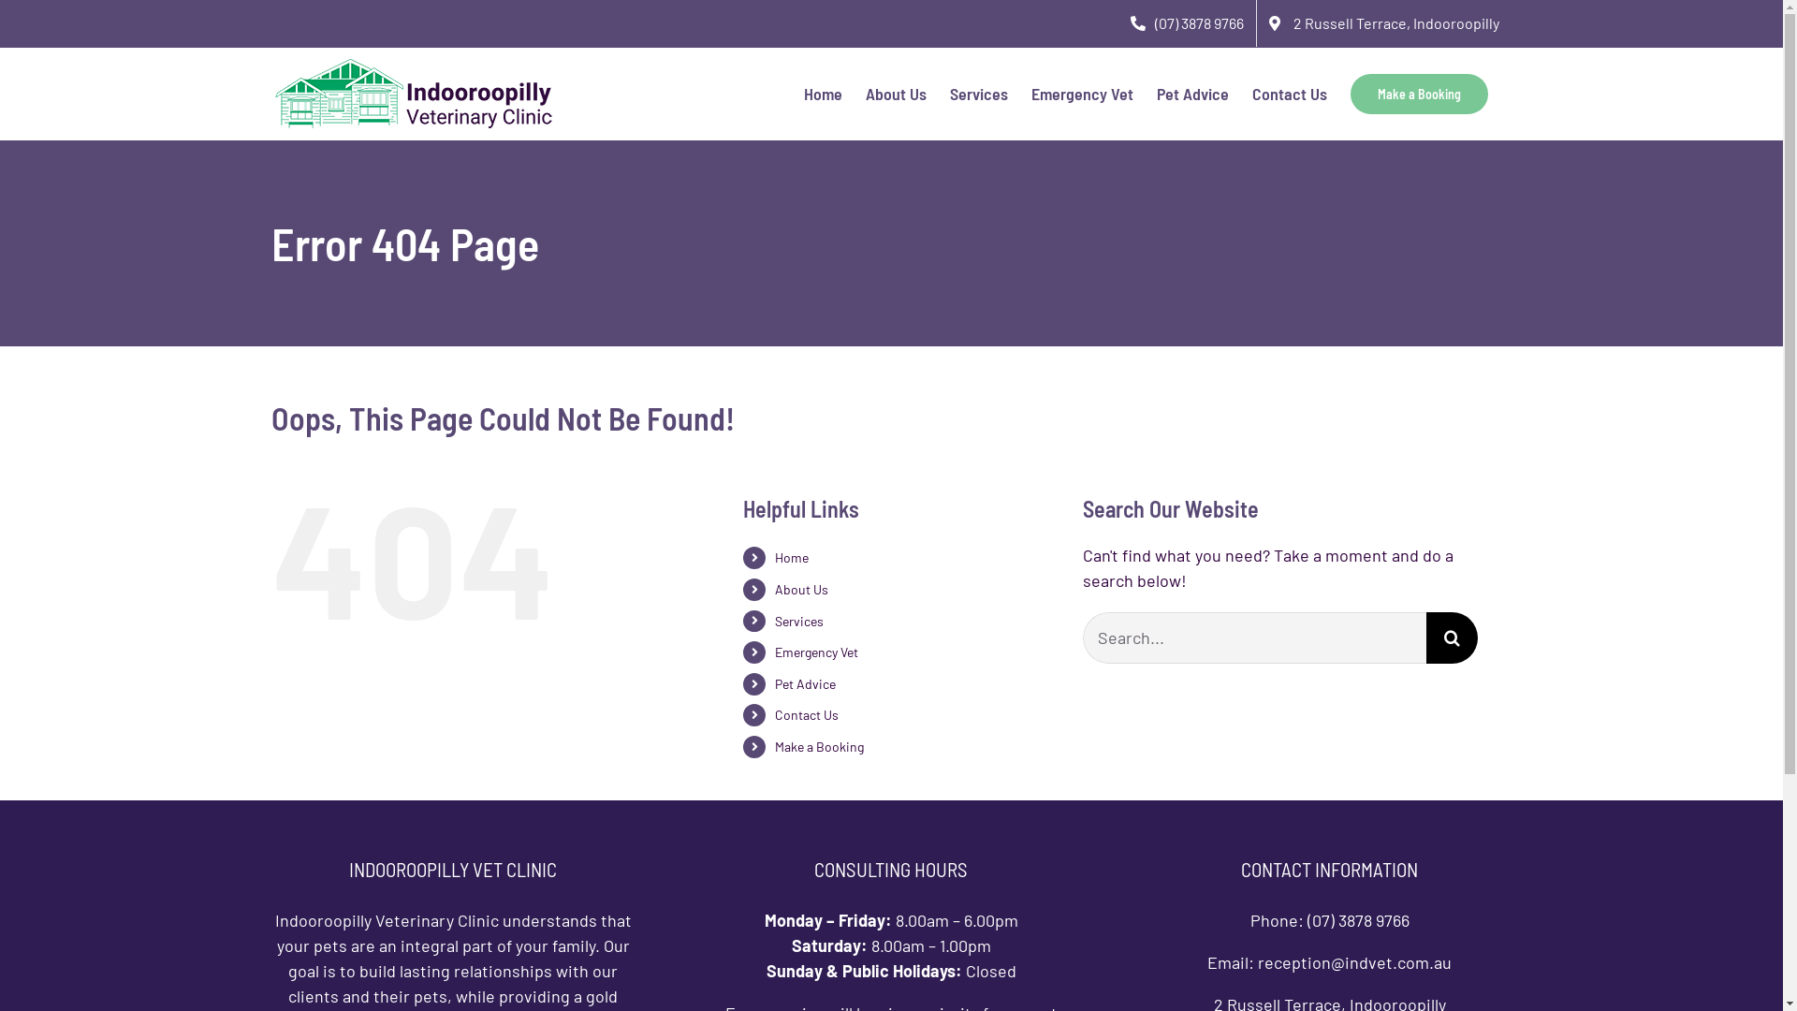 The width and height of the screenshot is (1797, 1011). I want to click on Contact Us, so click(1290, 94).